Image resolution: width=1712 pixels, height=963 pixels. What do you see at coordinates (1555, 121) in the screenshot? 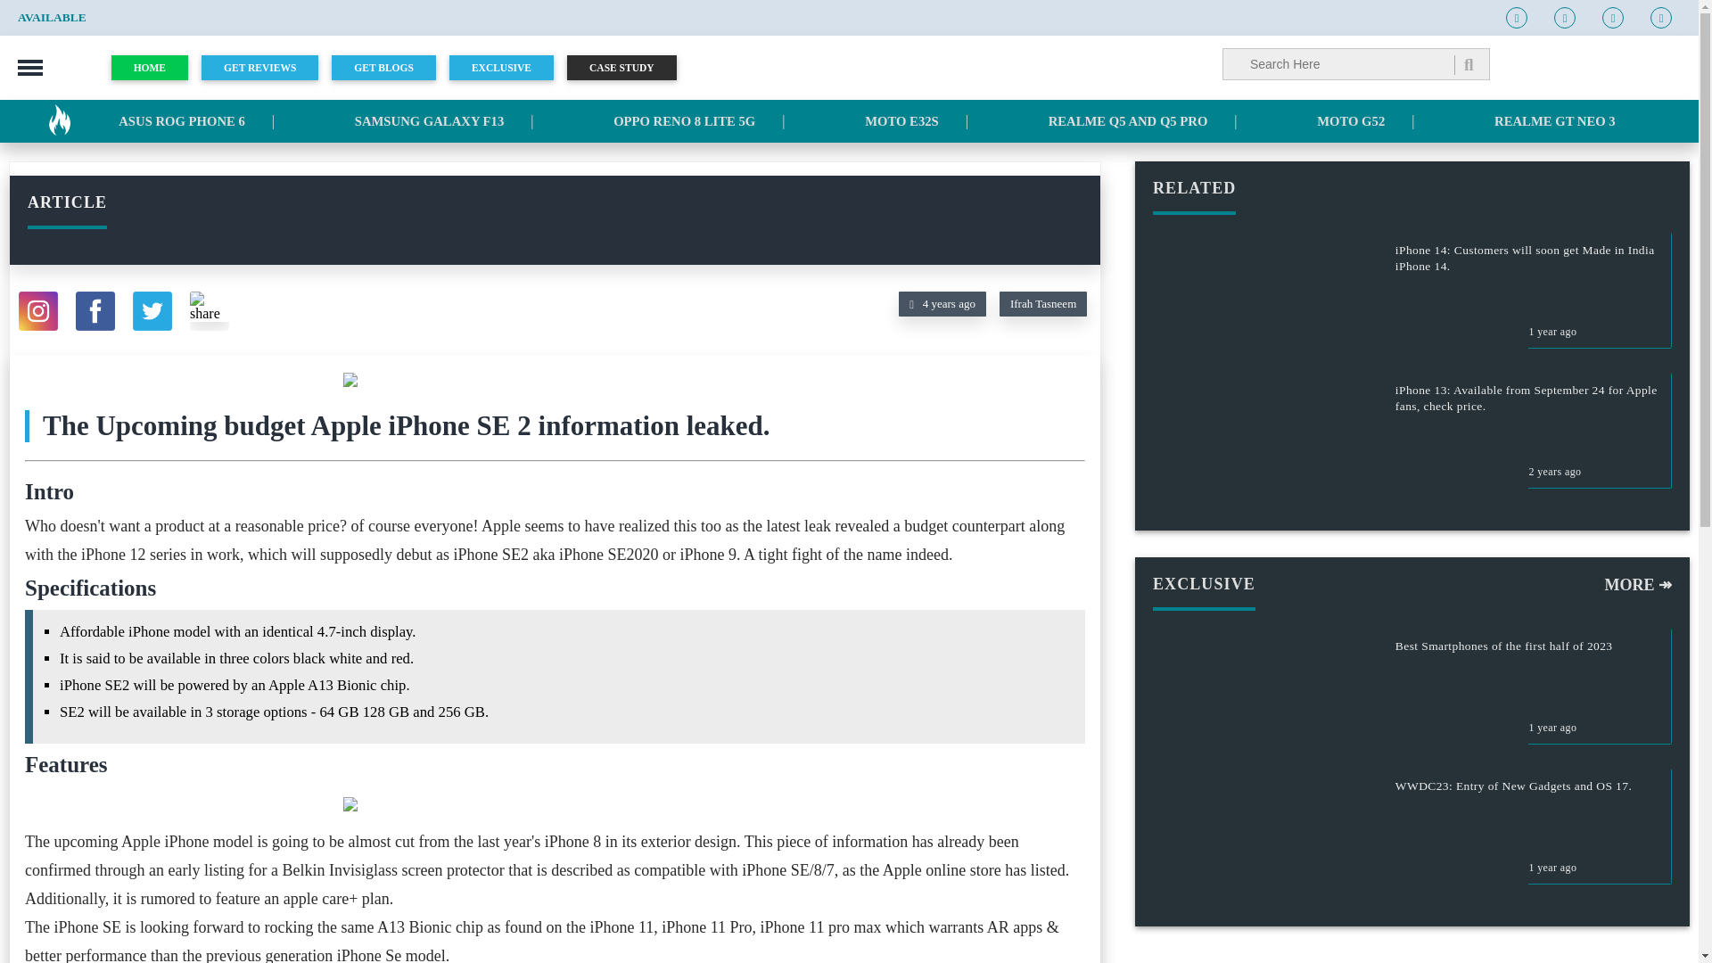
I see `REALME GT NEO 3` at bounding box center [1555, 121].